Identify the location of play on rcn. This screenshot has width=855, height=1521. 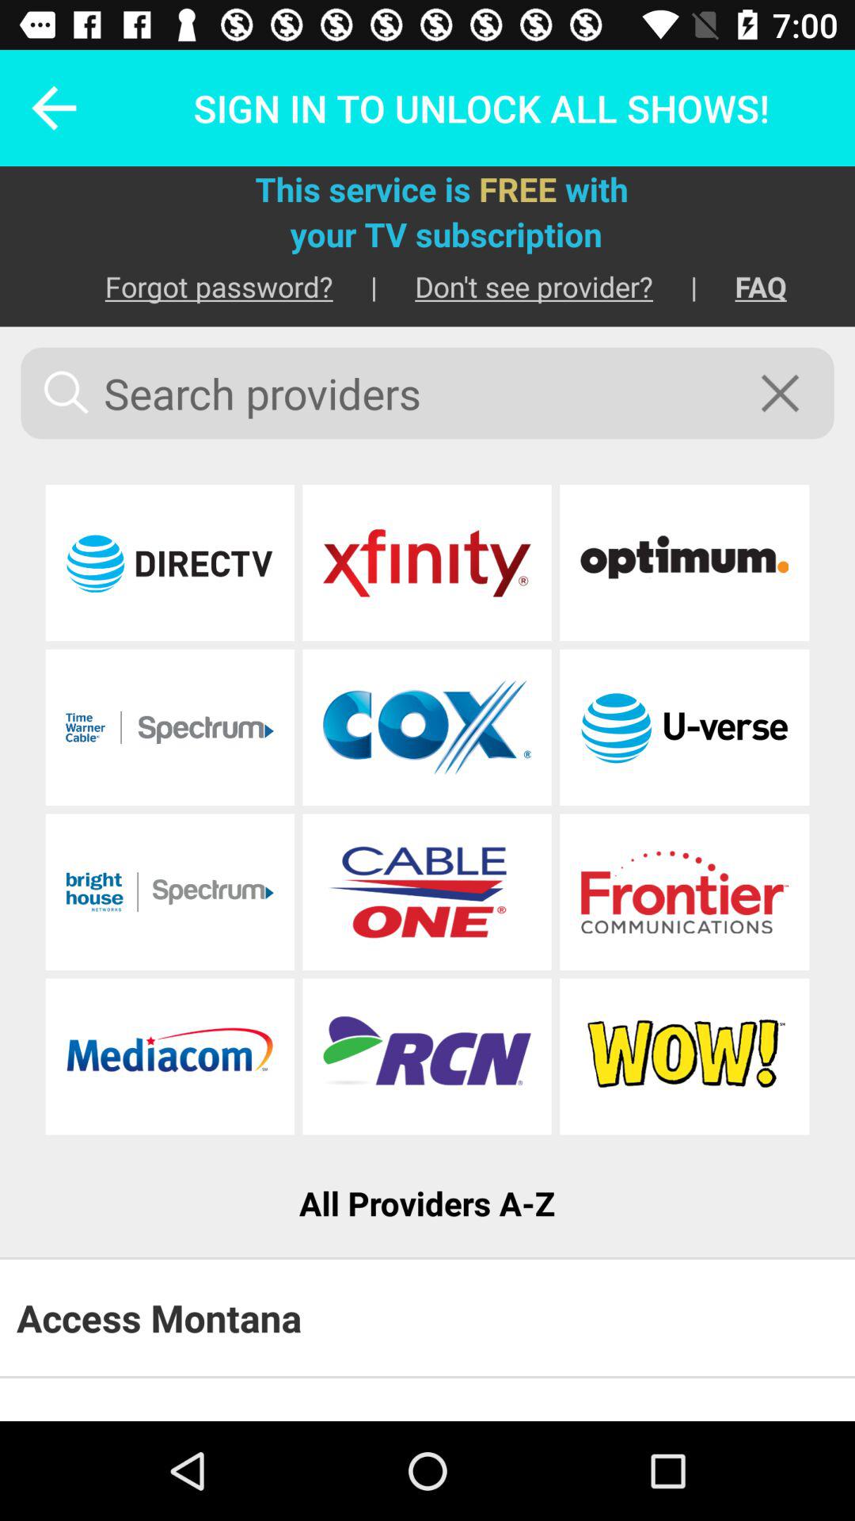
(427, 1057).